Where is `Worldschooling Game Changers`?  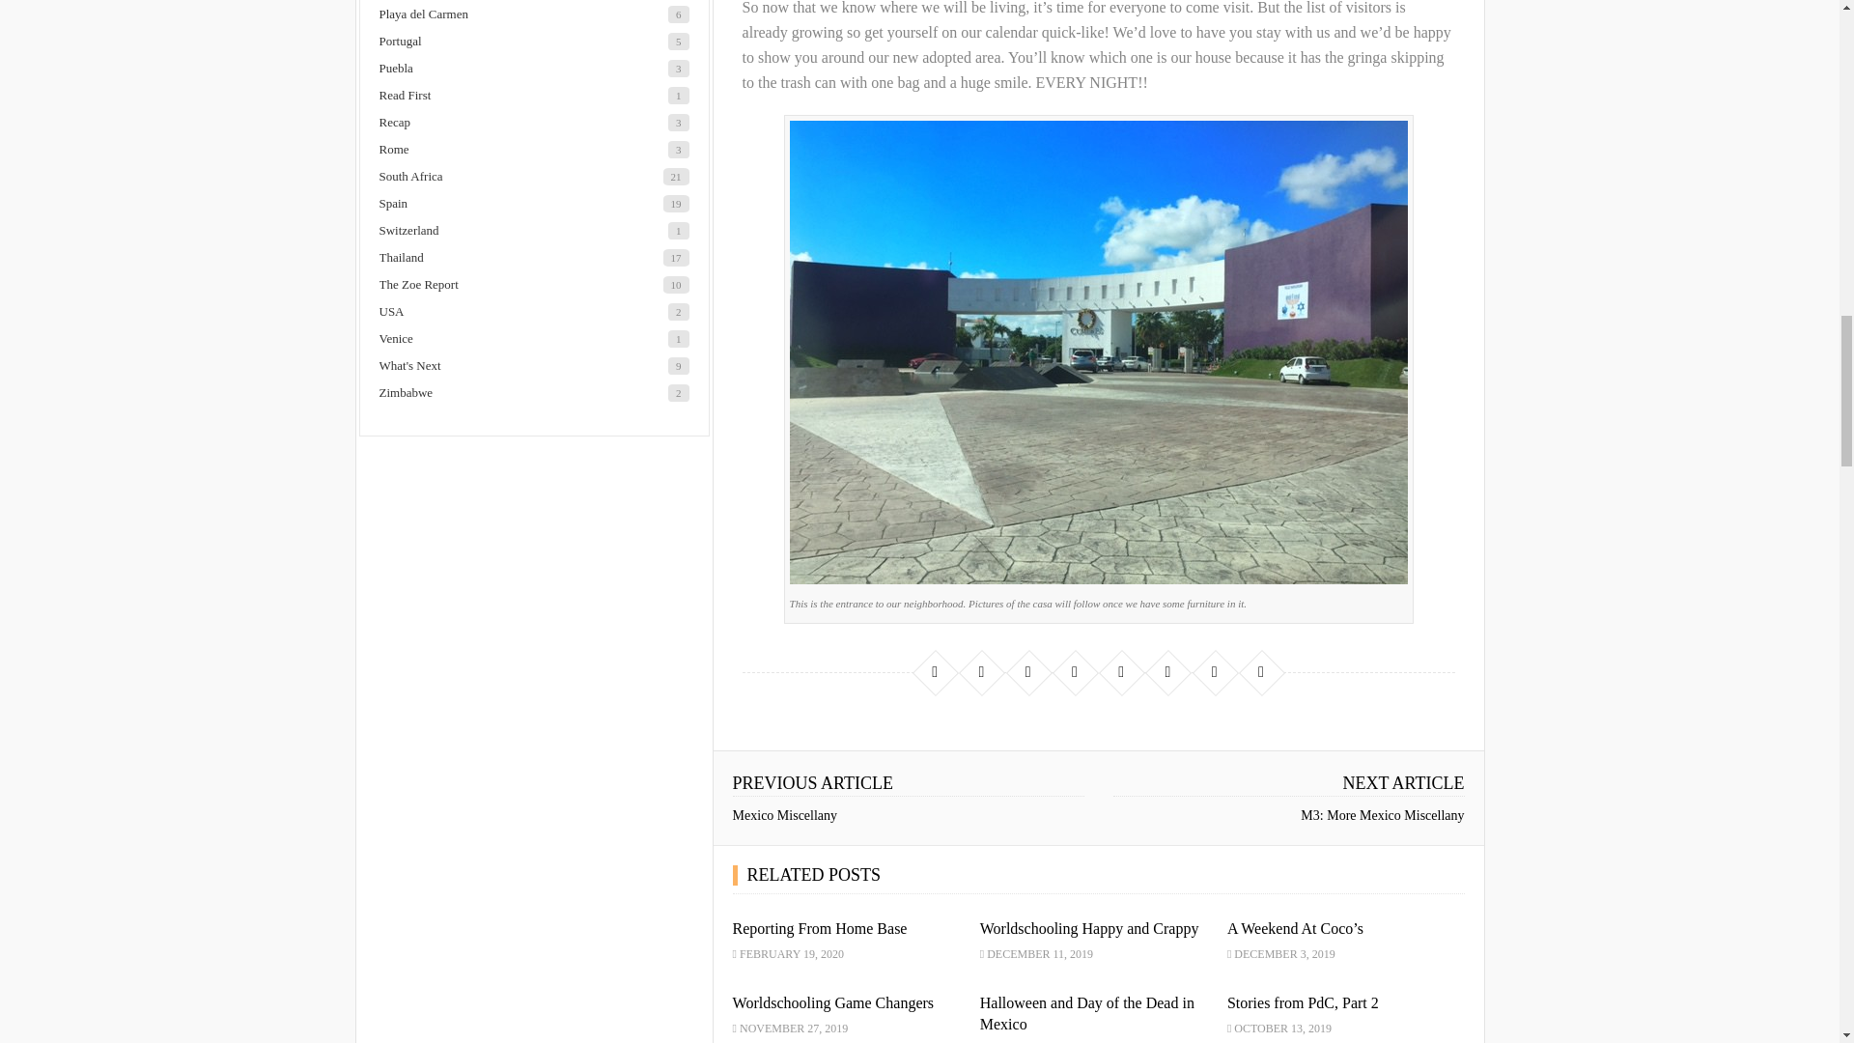
Worldschooling Game Changers is located at coordinates (832, 1002).